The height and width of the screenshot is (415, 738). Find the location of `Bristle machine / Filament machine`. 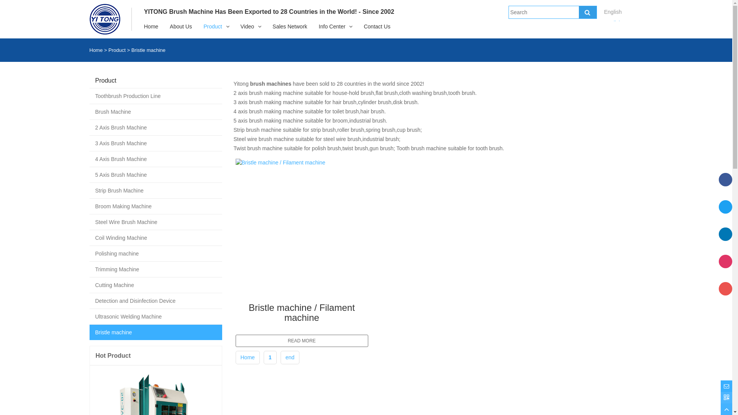

Bristle machine / Filament machine is located at coordinates (301, 311).